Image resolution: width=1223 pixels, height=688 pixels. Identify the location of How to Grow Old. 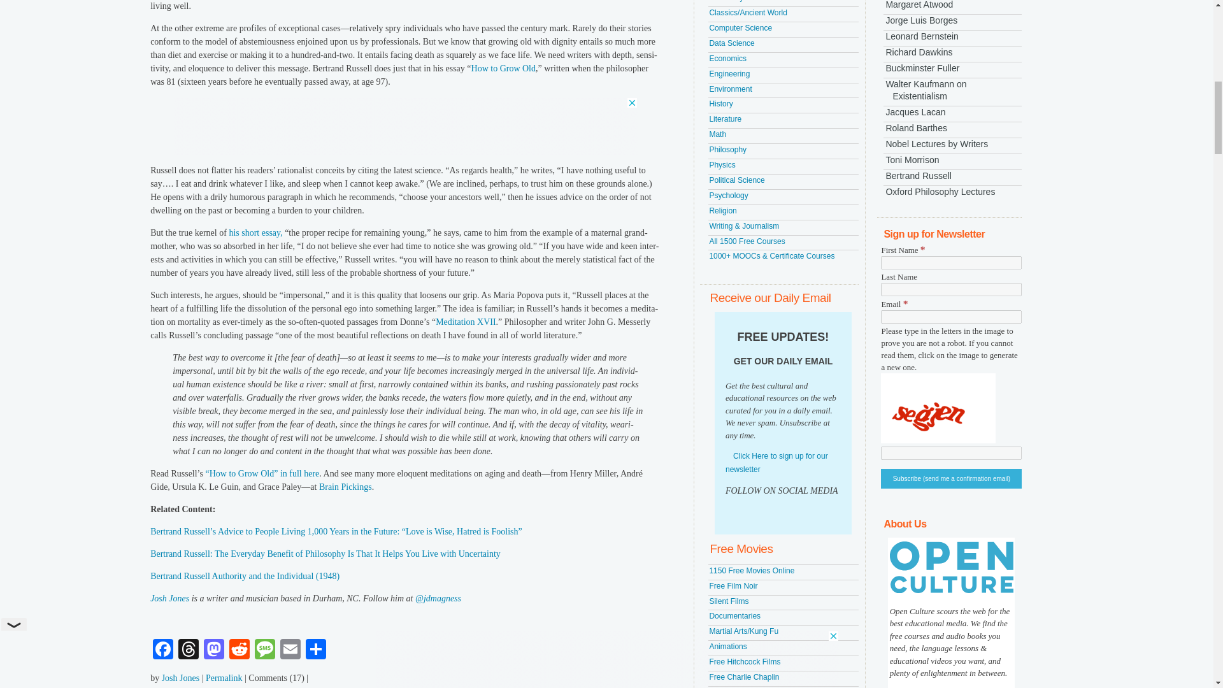
(503, 68).